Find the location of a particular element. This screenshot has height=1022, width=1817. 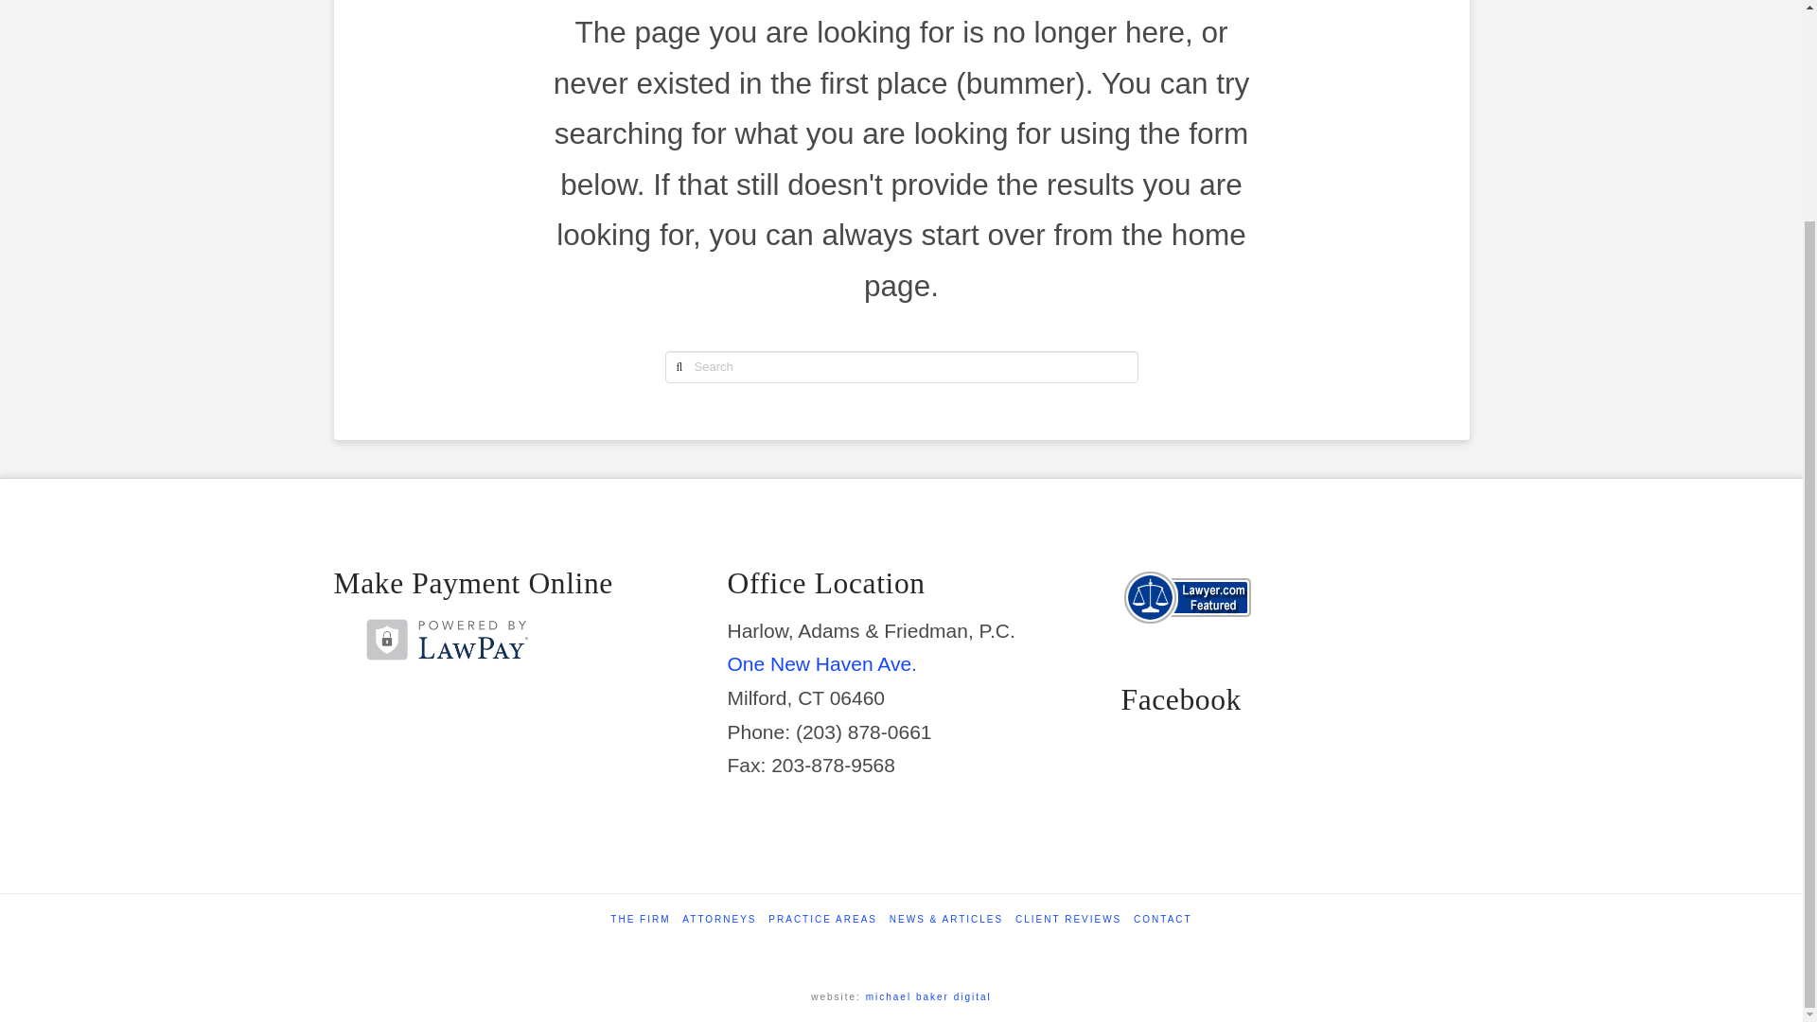

One New Haven Ave. is located at coordinates (821, 663).